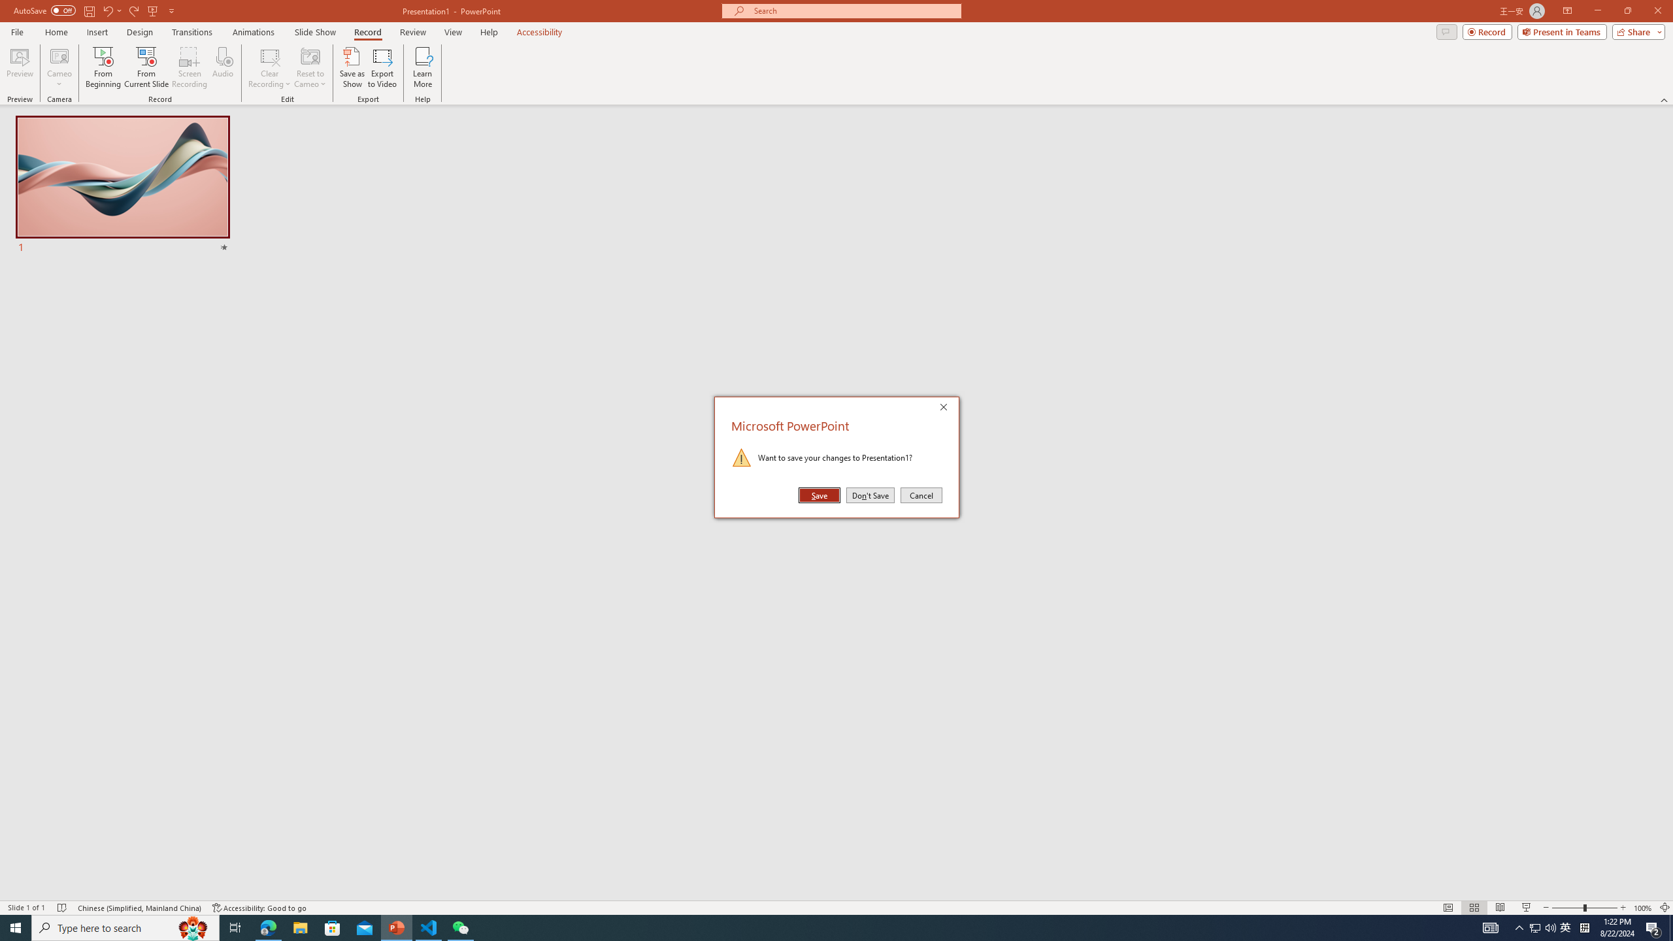  Describe the element at coordinates (310, 67) in the screenshot. I see `Reset to Cameo` at that location.